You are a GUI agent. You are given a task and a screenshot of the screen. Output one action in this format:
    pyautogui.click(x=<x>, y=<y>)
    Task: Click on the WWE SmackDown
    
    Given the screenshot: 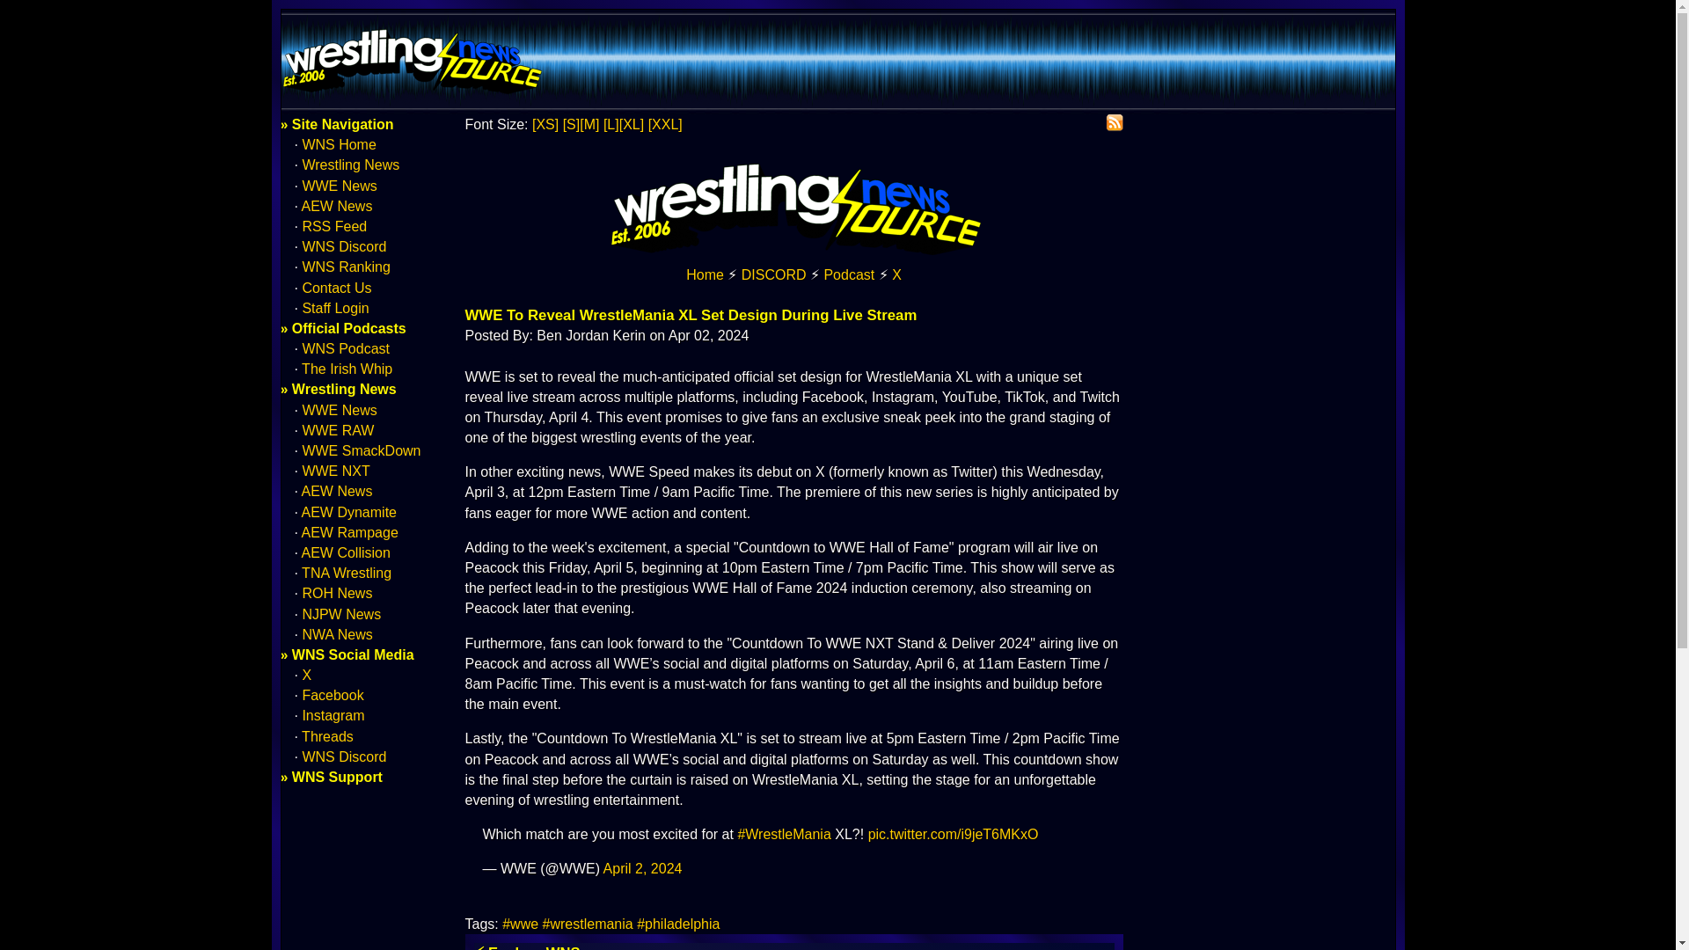 What is the action you would take?
    pyautogui.click(x=361, y=450)
    